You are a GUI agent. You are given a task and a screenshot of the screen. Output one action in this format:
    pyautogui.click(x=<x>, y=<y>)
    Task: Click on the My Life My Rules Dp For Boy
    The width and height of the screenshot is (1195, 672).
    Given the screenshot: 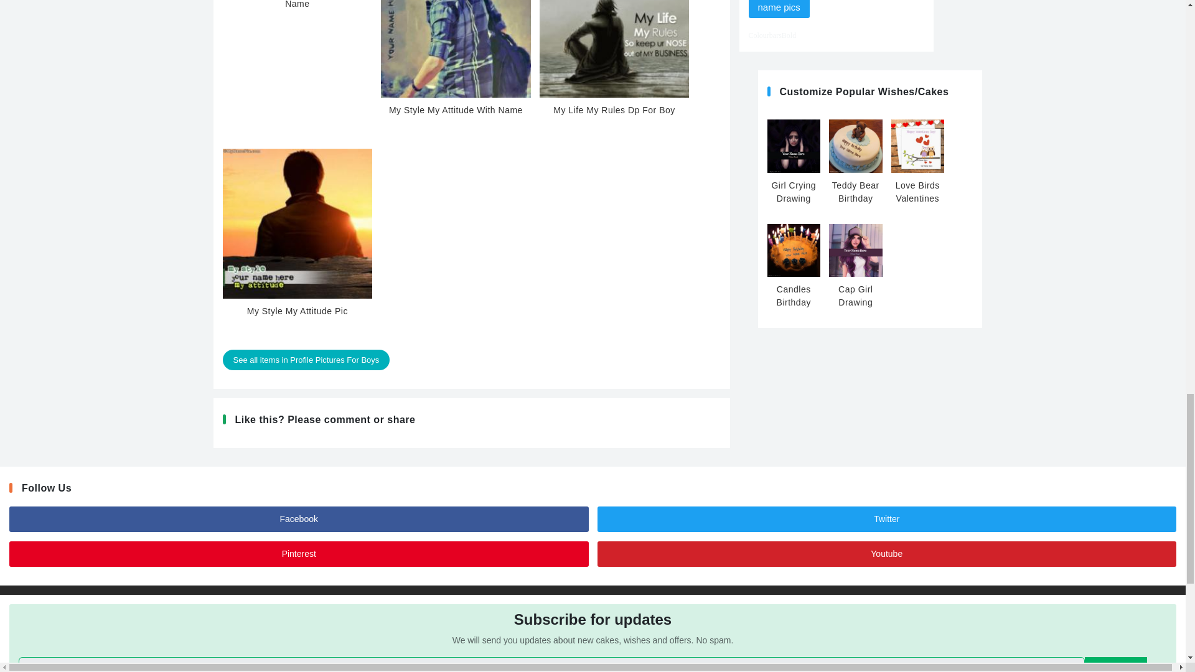 What is the action you would take?
    pyautogui.click(x=614, y=73)
    